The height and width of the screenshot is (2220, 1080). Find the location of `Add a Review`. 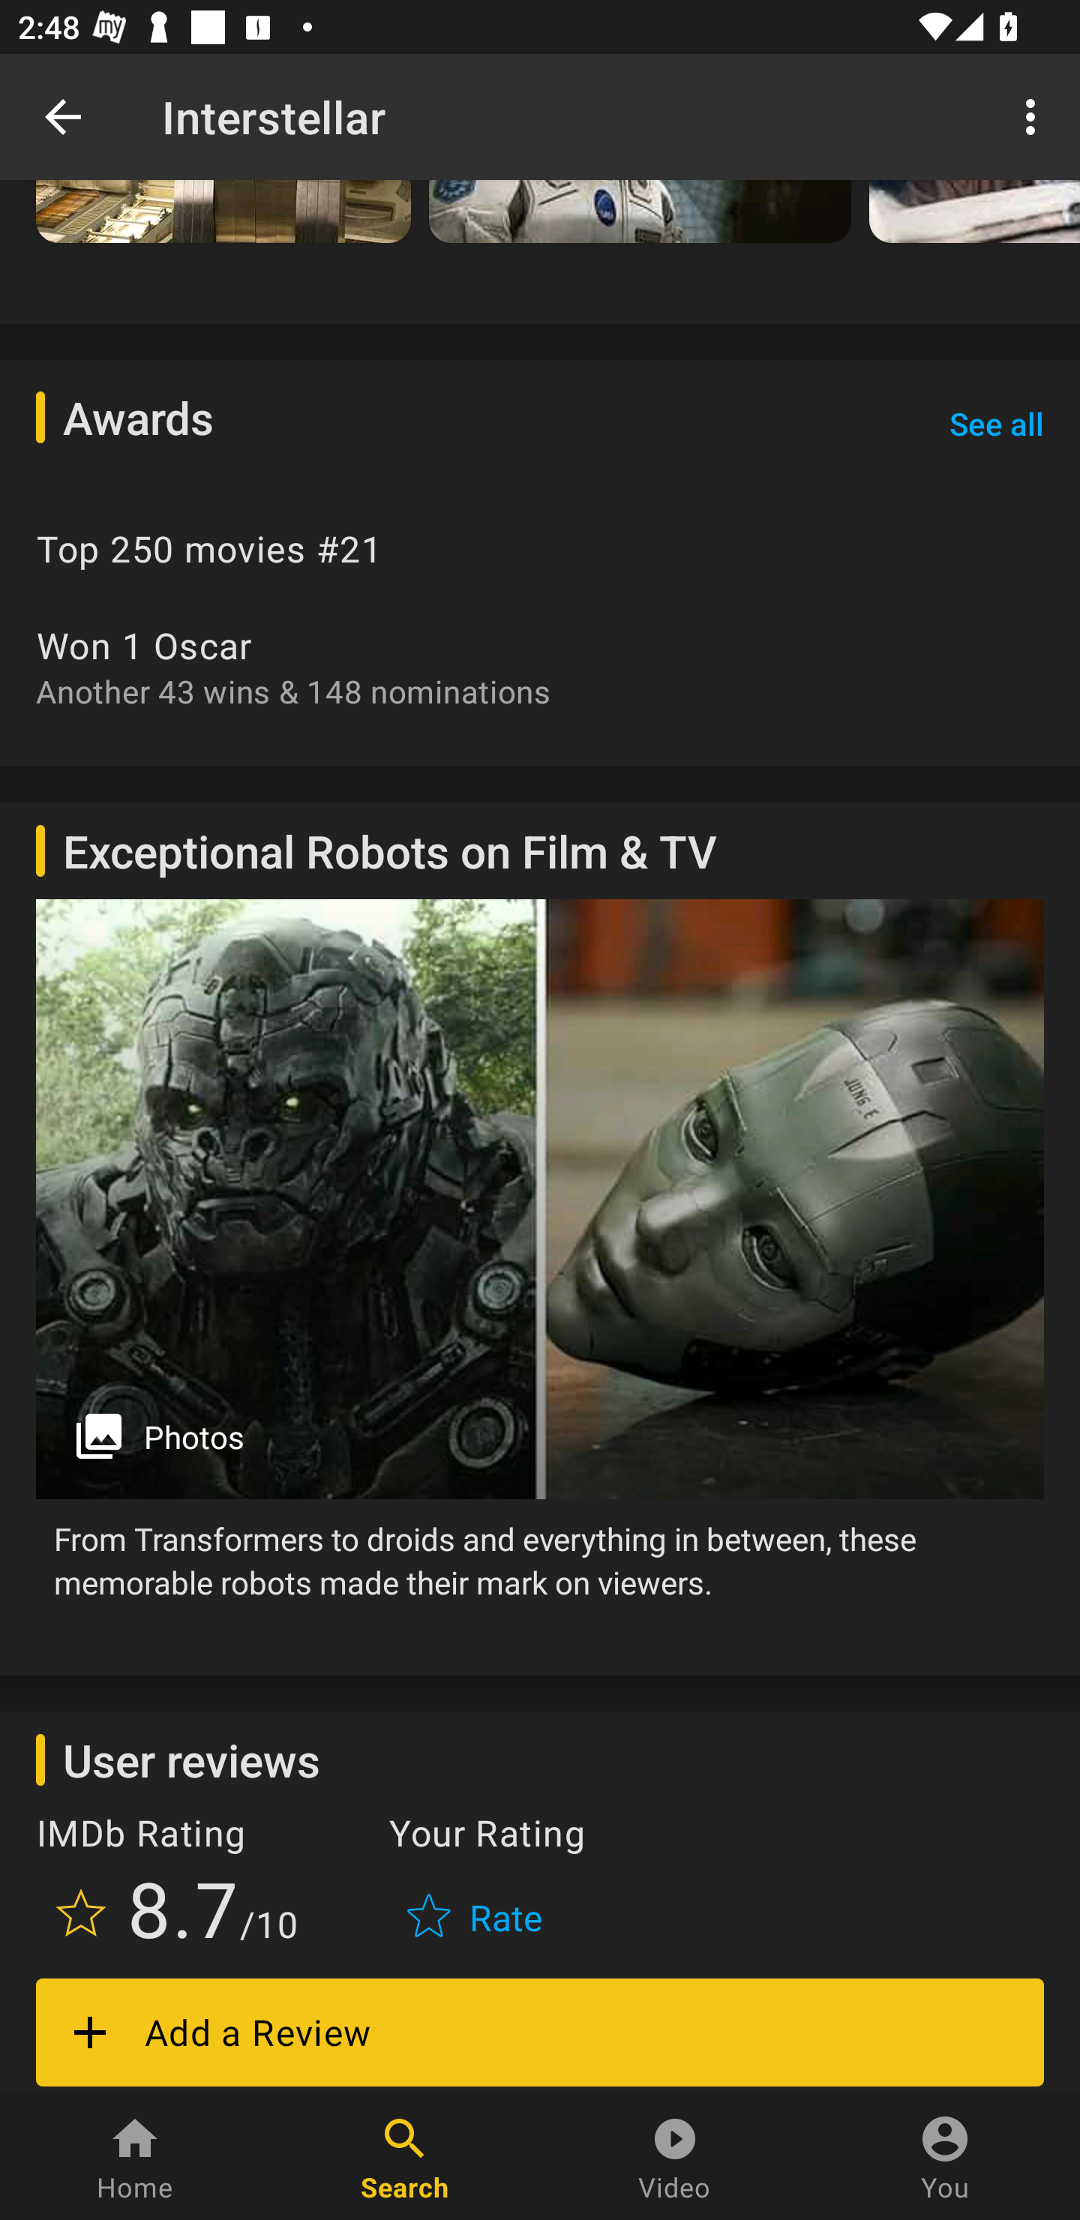

Add a Review is located at coordinates (540, 2032).